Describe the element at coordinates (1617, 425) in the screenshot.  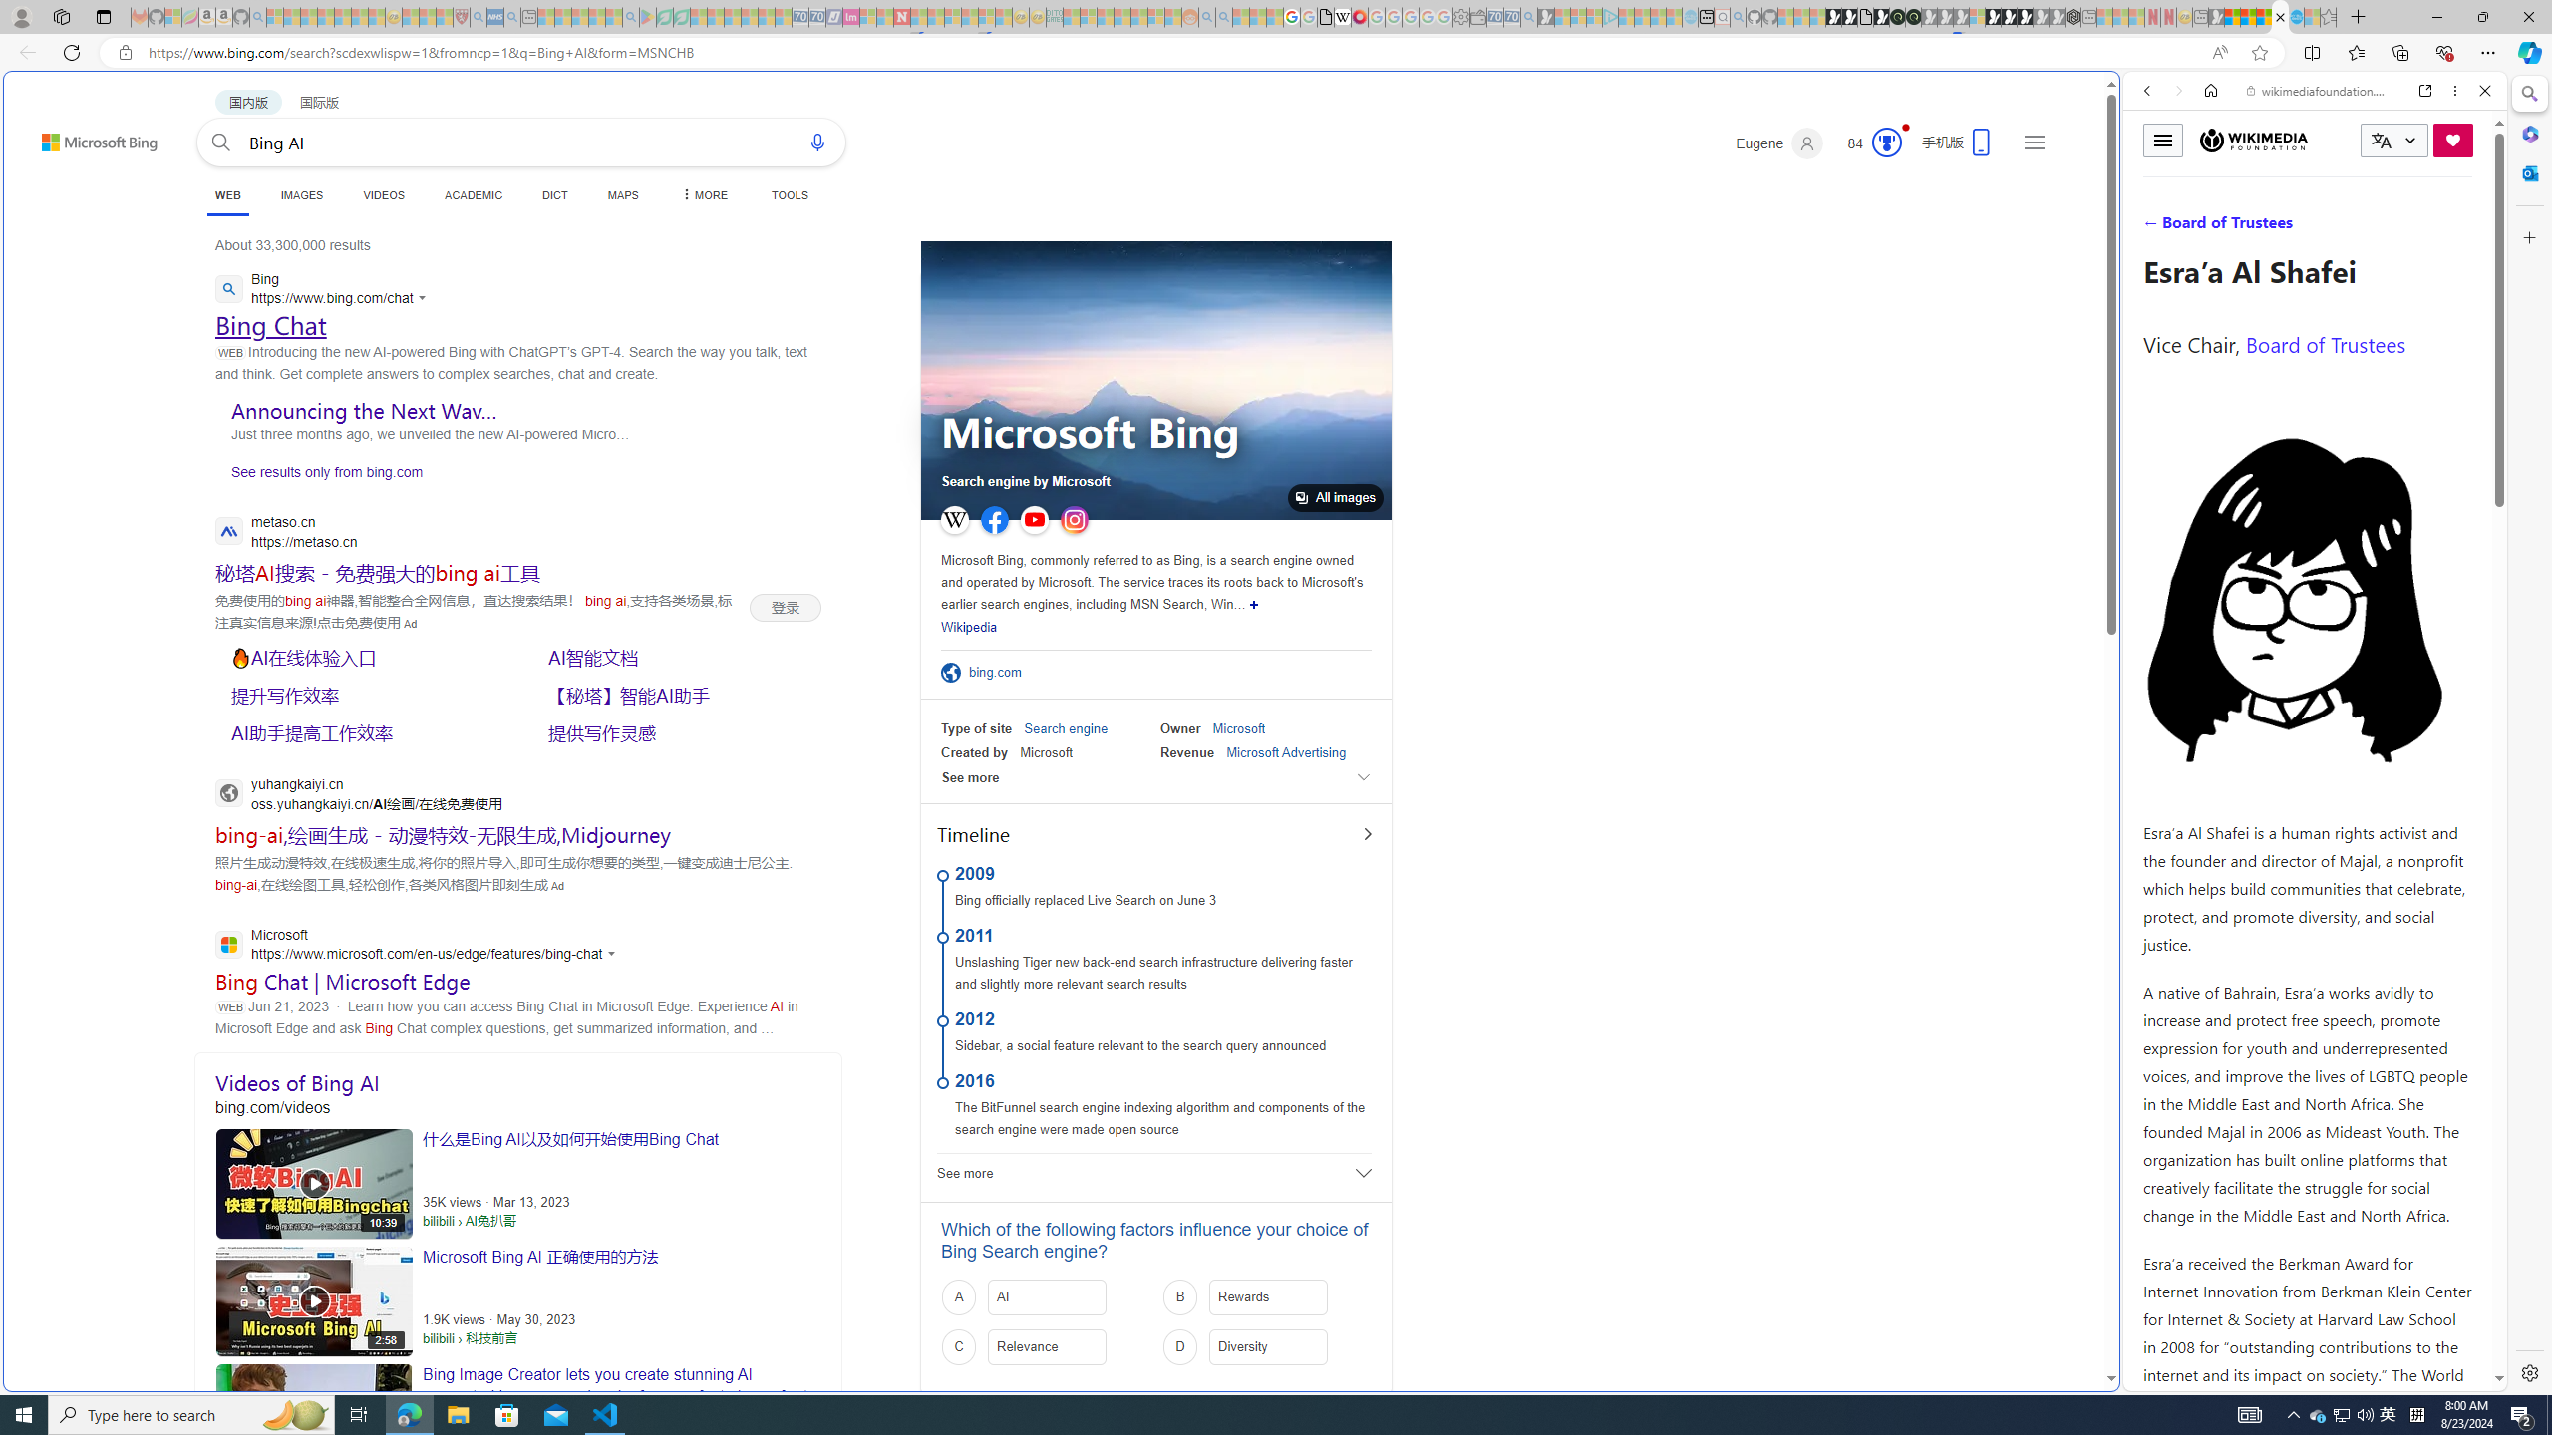
I see `Play Cave FRVR in your browser | Games from Microsoft Start` at that location.